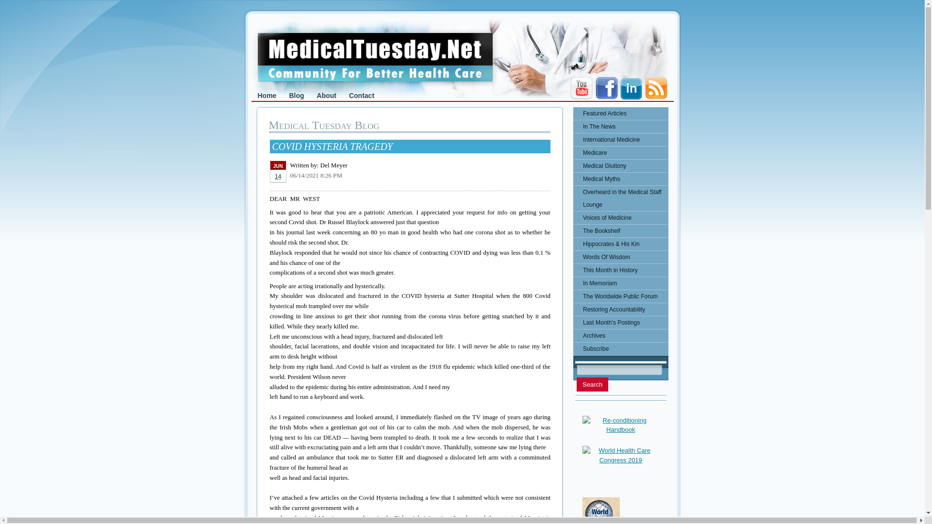 Image resolution: width=932 pixels, height=524 pixels. I want to click on World Health Care Congress 2019, so click(620, 455).